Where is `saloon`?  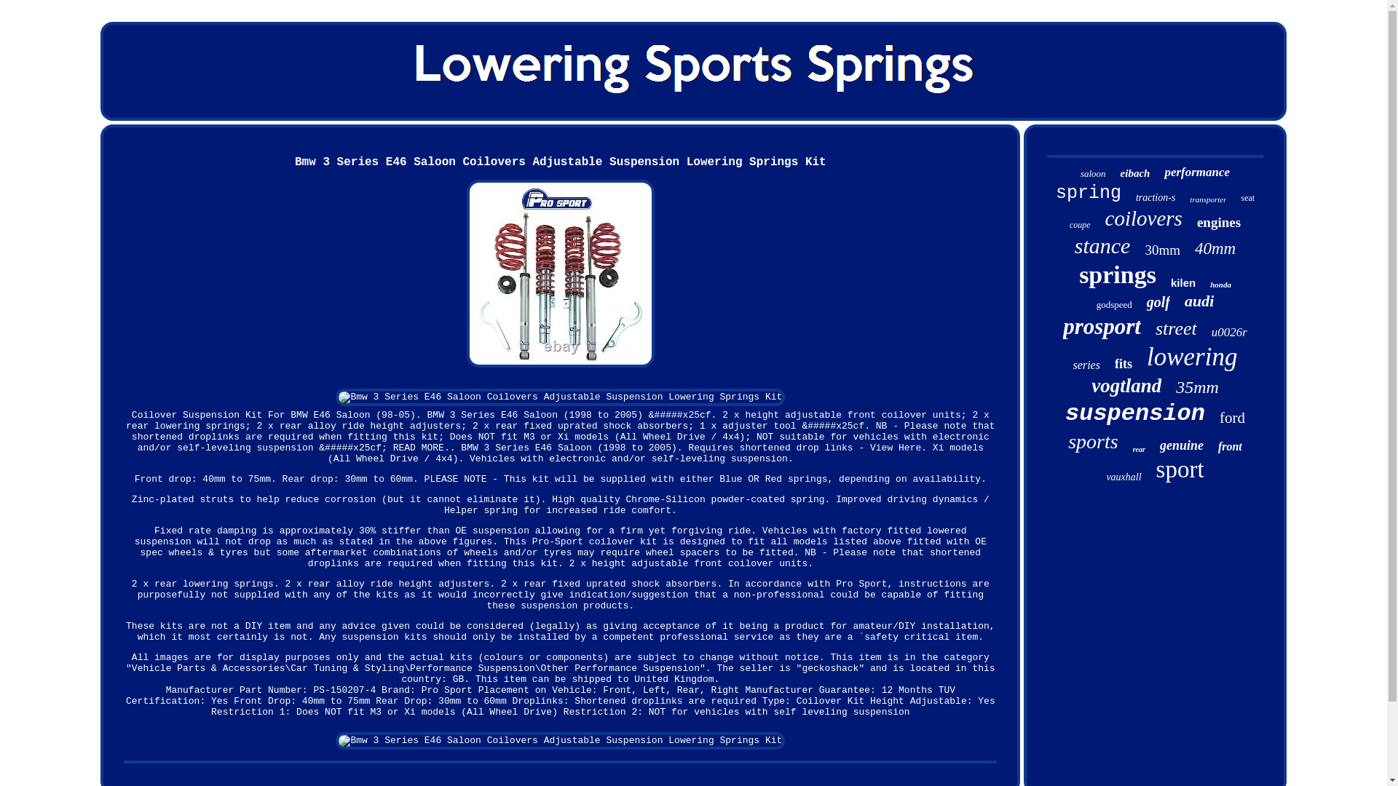
saloon is located at coordinates (1093, 174).